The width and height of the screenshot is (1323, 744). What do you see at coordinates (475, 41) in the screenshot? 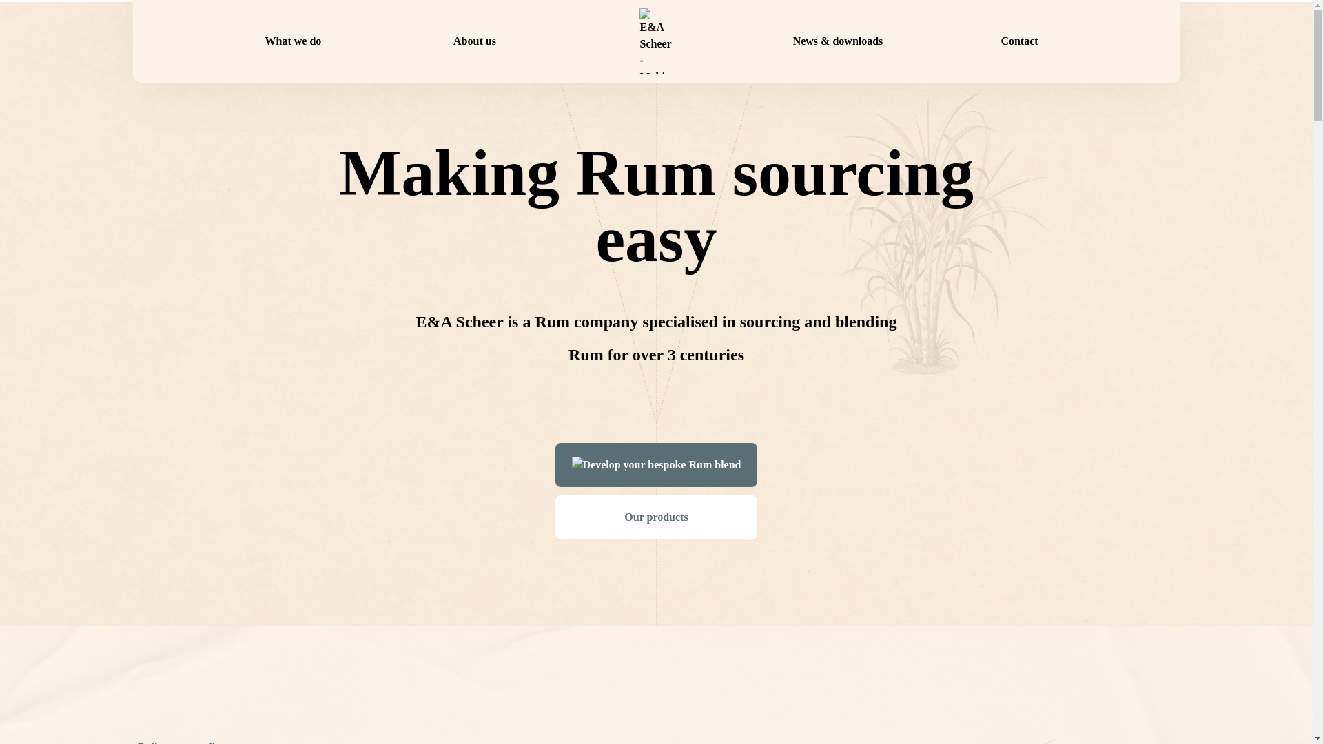
I see `About us` at bounding box center [475, 41].